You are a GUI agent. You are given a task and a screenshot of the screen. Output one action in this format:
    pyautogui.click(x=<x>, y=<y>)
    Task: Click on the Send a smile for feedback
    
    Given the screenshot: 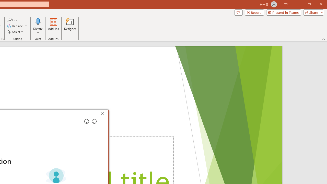 What is the action you would take?
    pyautogui.click(x=86, y=121)
    